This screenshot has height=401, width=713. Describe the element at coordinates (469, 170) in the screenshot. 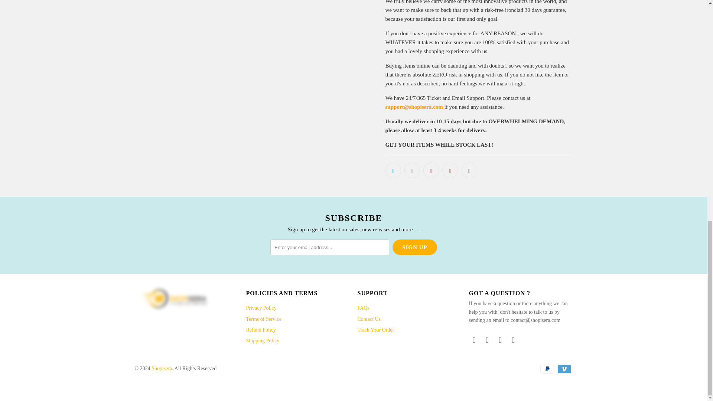

I see `Email this to a friend` at that location.